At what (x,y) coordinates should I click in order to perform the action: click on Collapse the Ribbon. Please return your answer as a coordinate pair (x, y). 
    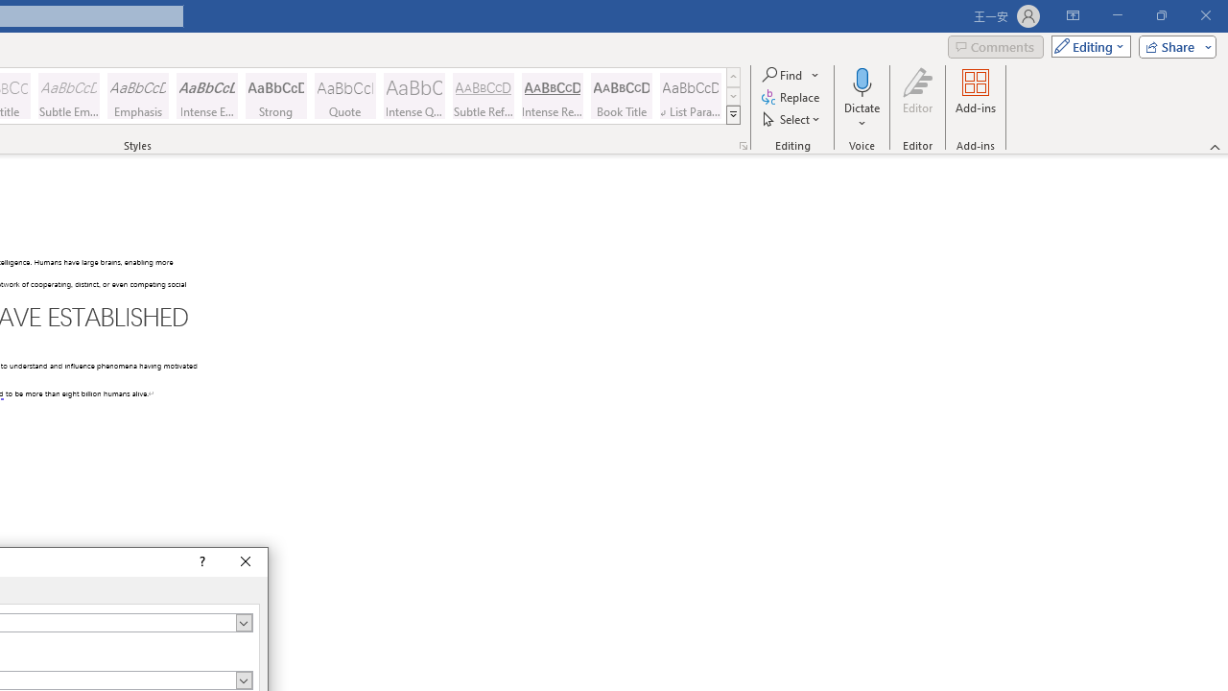
    Looking at the image, I should click on (1216, 146).